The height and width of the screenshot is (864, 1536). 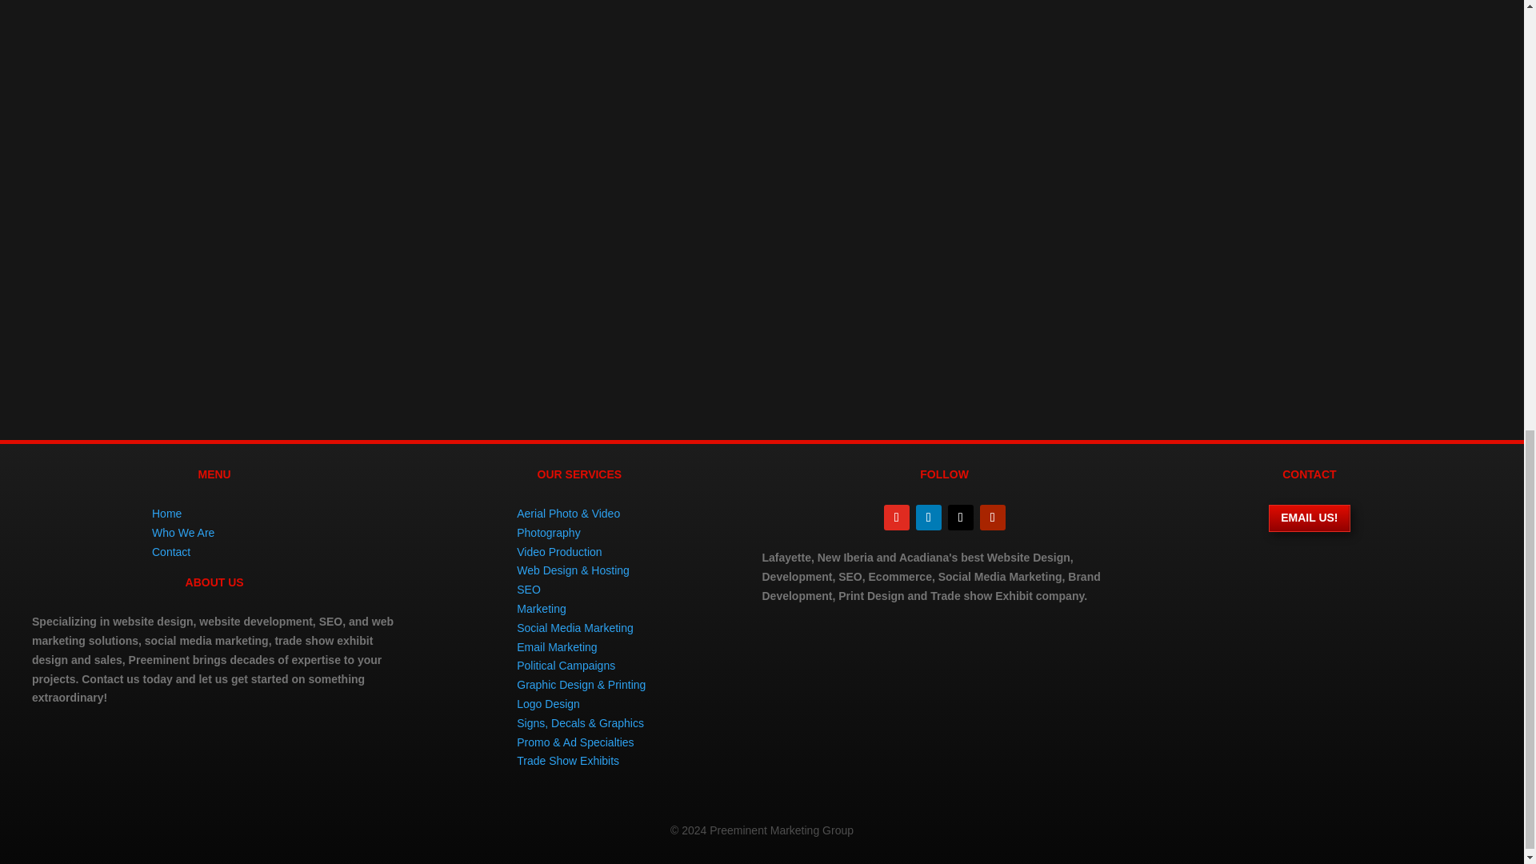 What do you see at coordinates (171, 551) in the screenshot?
I see `Contact` at bounding box center [171, 551].